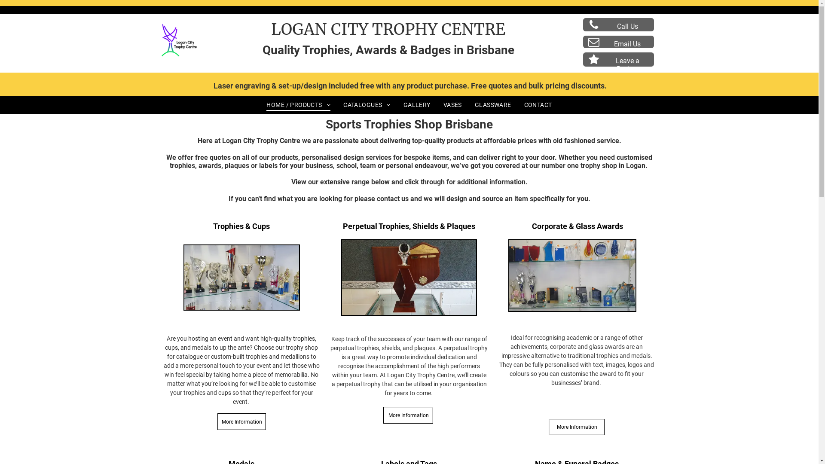  I want to click on Call Us, so click(619, 25).